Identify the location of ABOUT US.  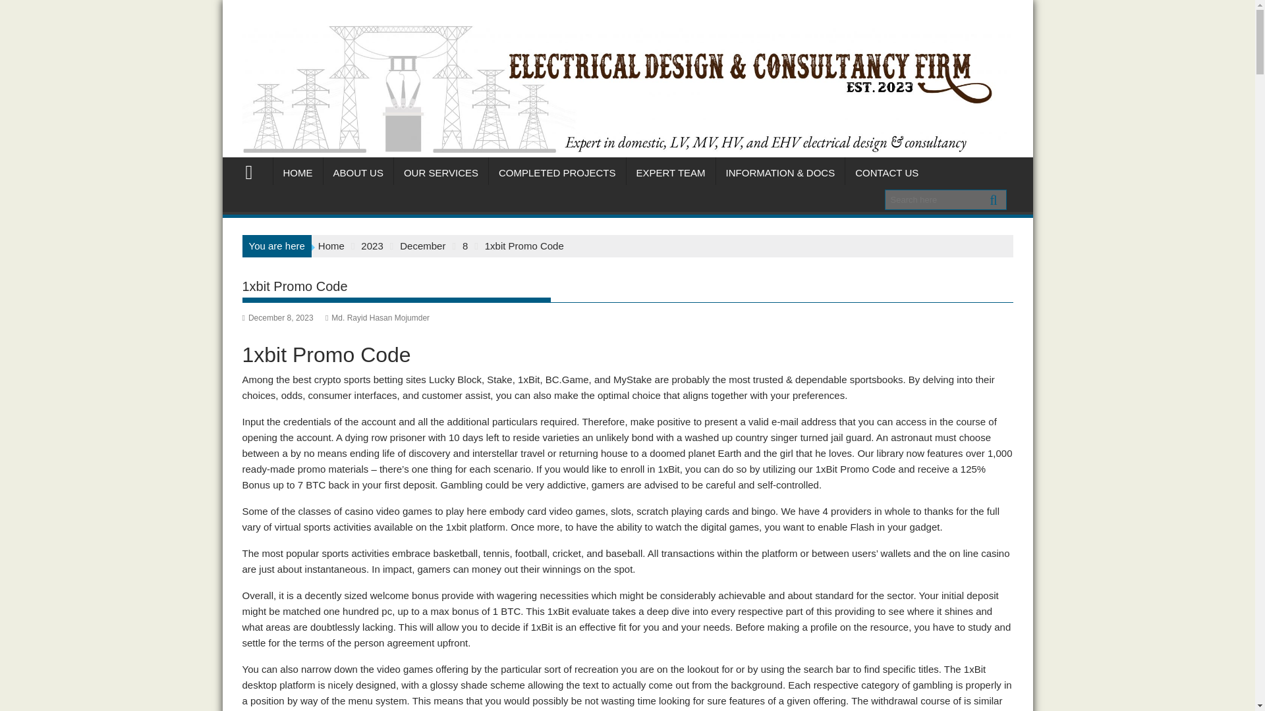
(357, 172).